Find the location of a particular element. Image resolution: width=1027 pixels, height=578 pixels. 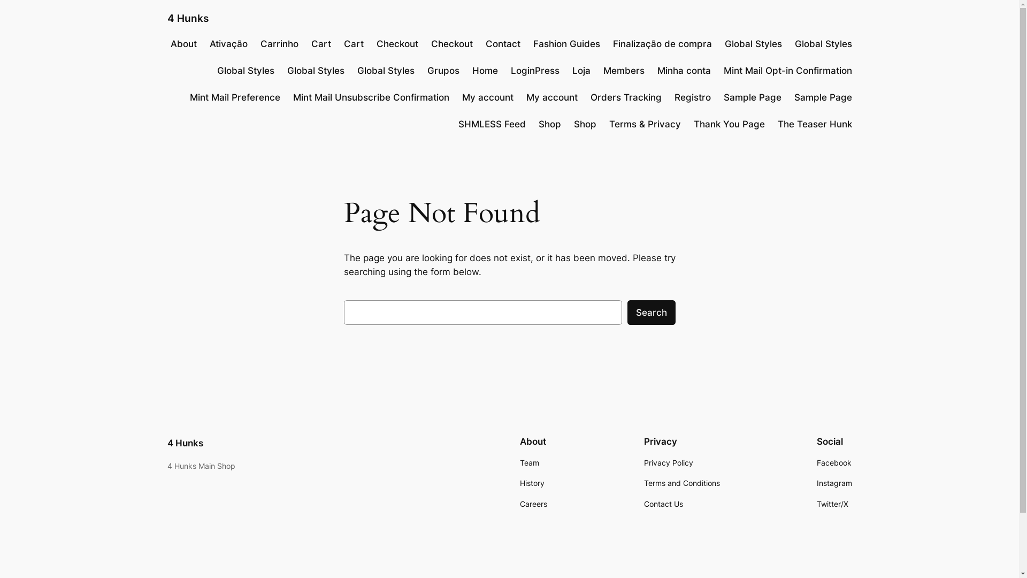

My account is located at coordinates (552, 97).